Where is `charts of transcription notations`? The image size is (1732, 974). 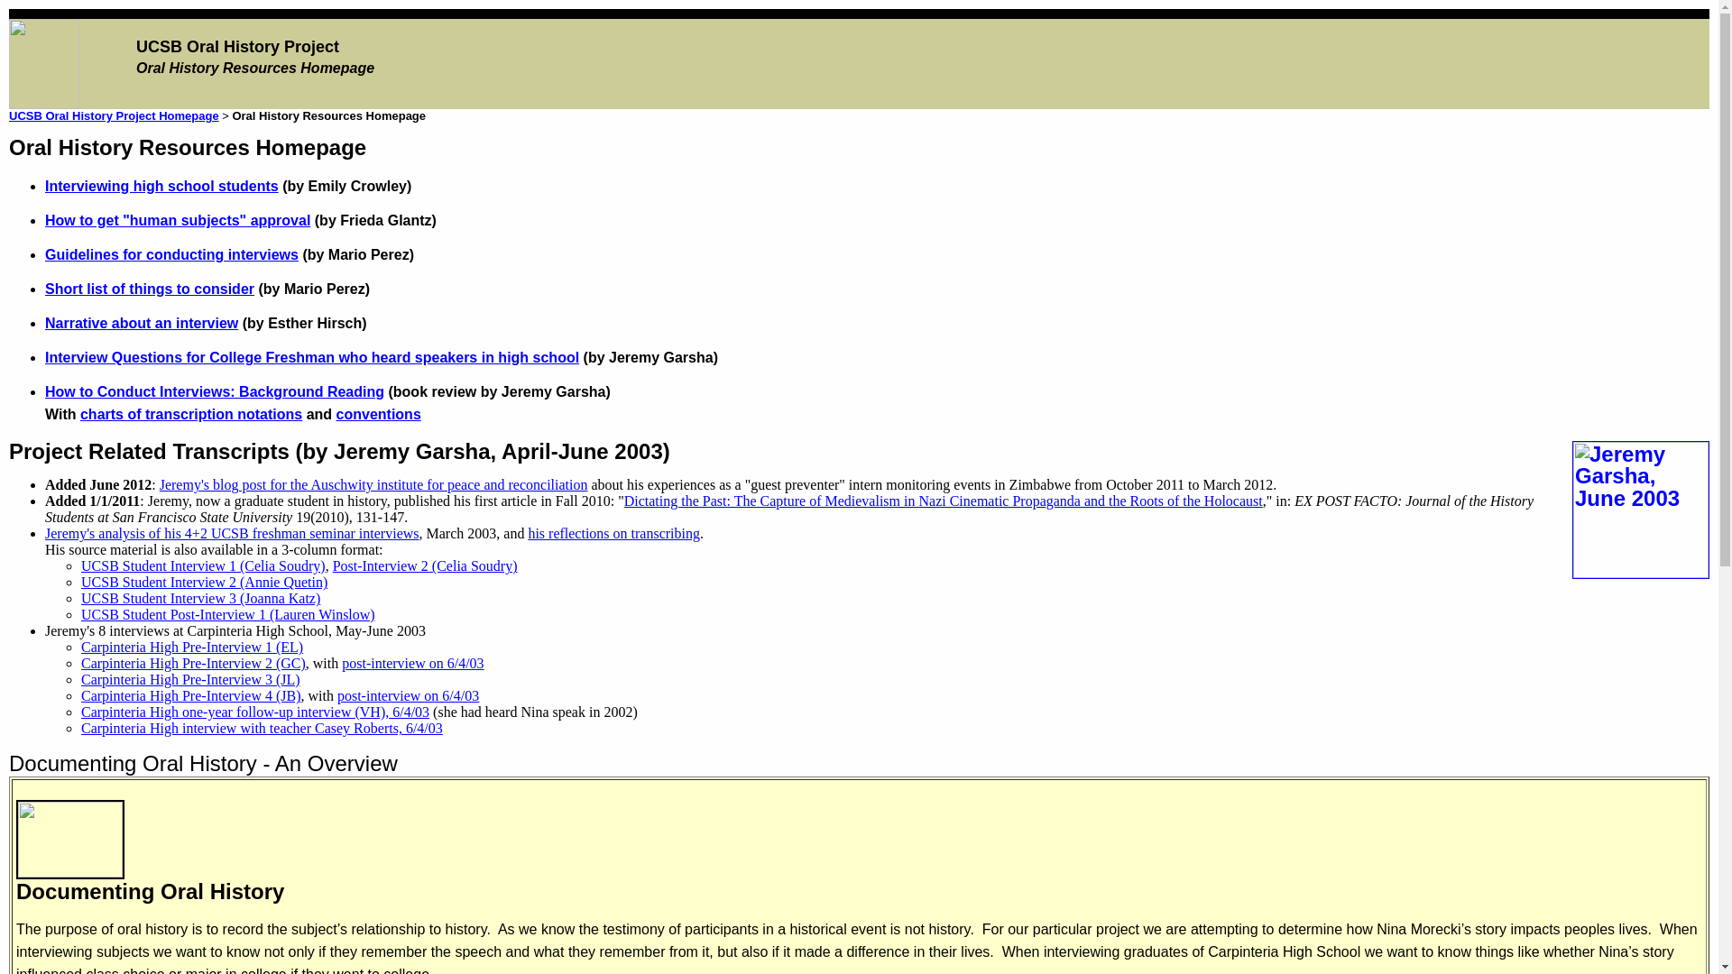
charts of transcription notations is located at coordinates (190, 414).